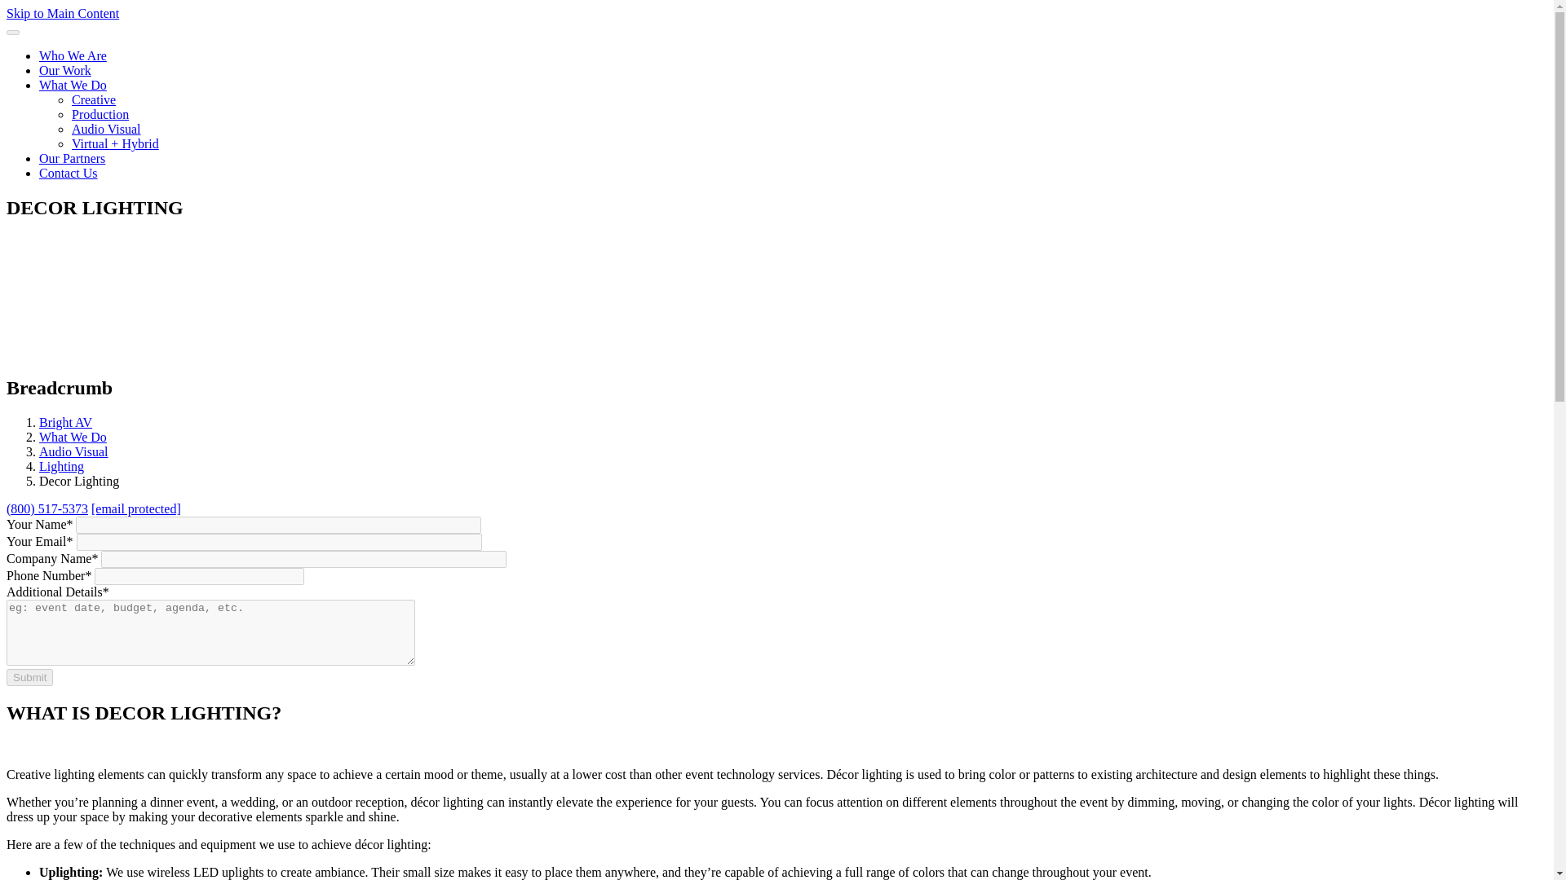 This screenshot has width=1566, height=880. Describe the element at coordinates (73, 55) in the screenshot. I see `Who We Are` at that location.